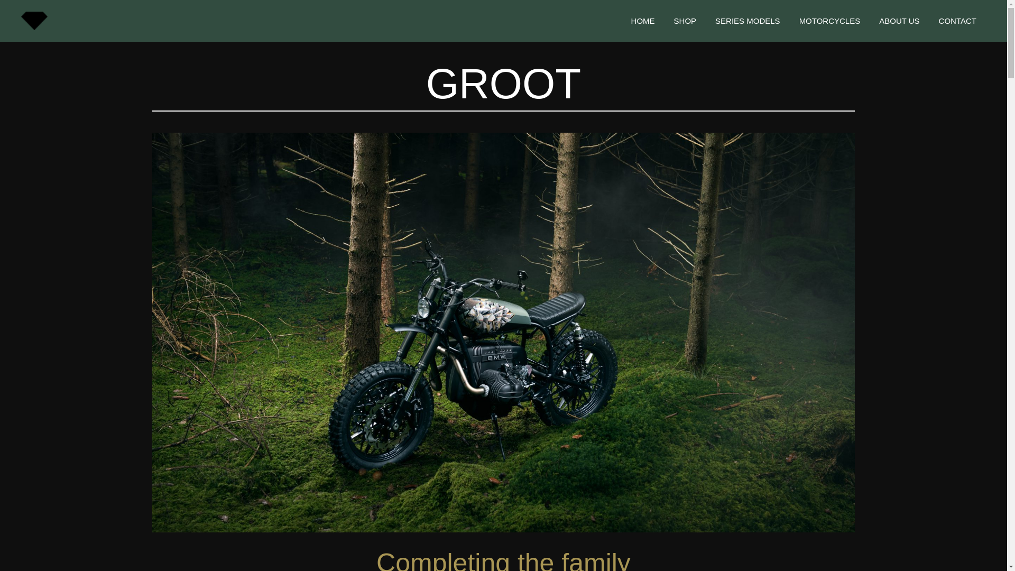 Image resolution: width=1015 pixels, height=571 pixels. What do you see at coordinates (685, 21) in the screenshot?
I see `SHOP` at bounding box center [685, 21].